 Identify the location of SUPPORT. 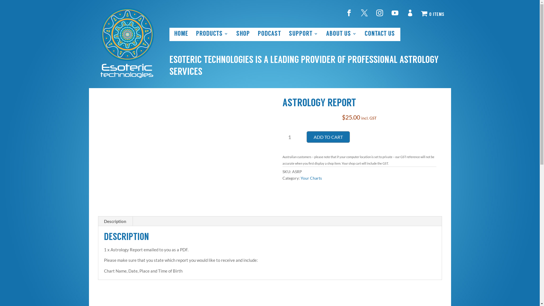
(304, 34).